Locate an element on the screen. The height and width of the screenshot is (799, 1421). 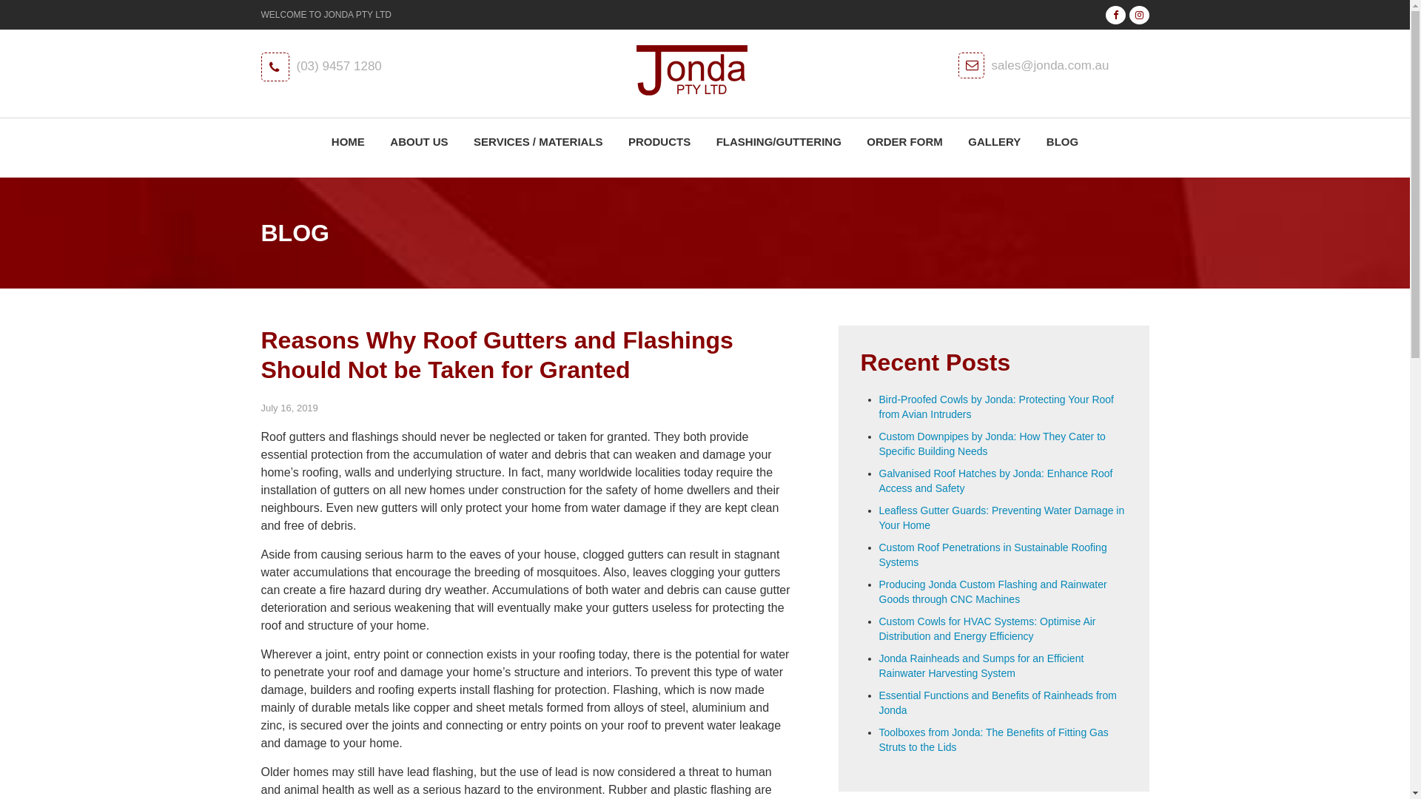
Essential Functions and Benefits of Rainheads from Jonda is located at coordinates (998, 703).